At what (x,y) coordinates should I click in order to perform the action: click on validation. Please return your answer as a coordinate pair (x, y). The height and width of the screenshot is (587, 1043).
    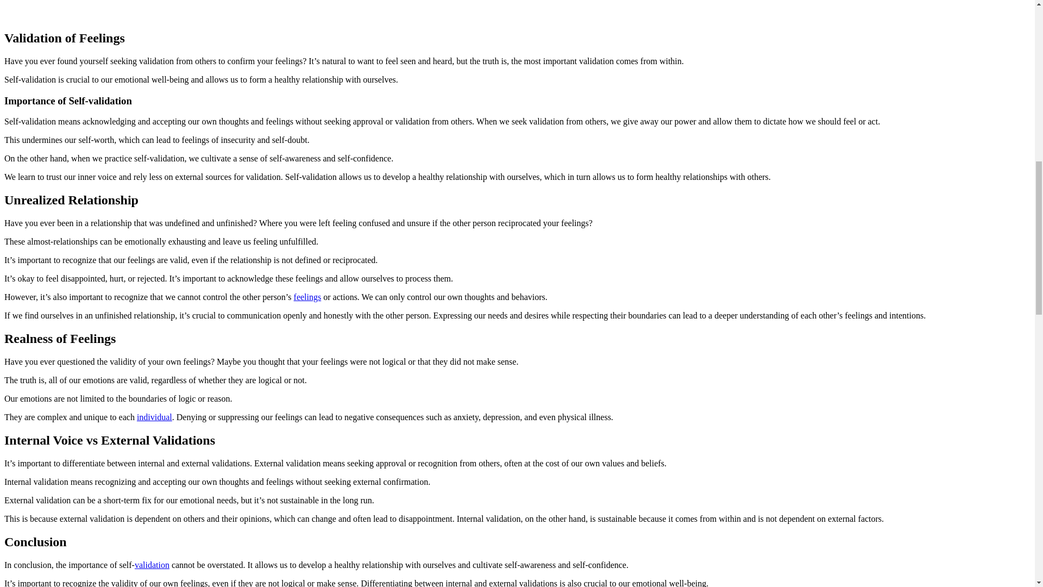
    Looking at the image, I should click on (152, 564).